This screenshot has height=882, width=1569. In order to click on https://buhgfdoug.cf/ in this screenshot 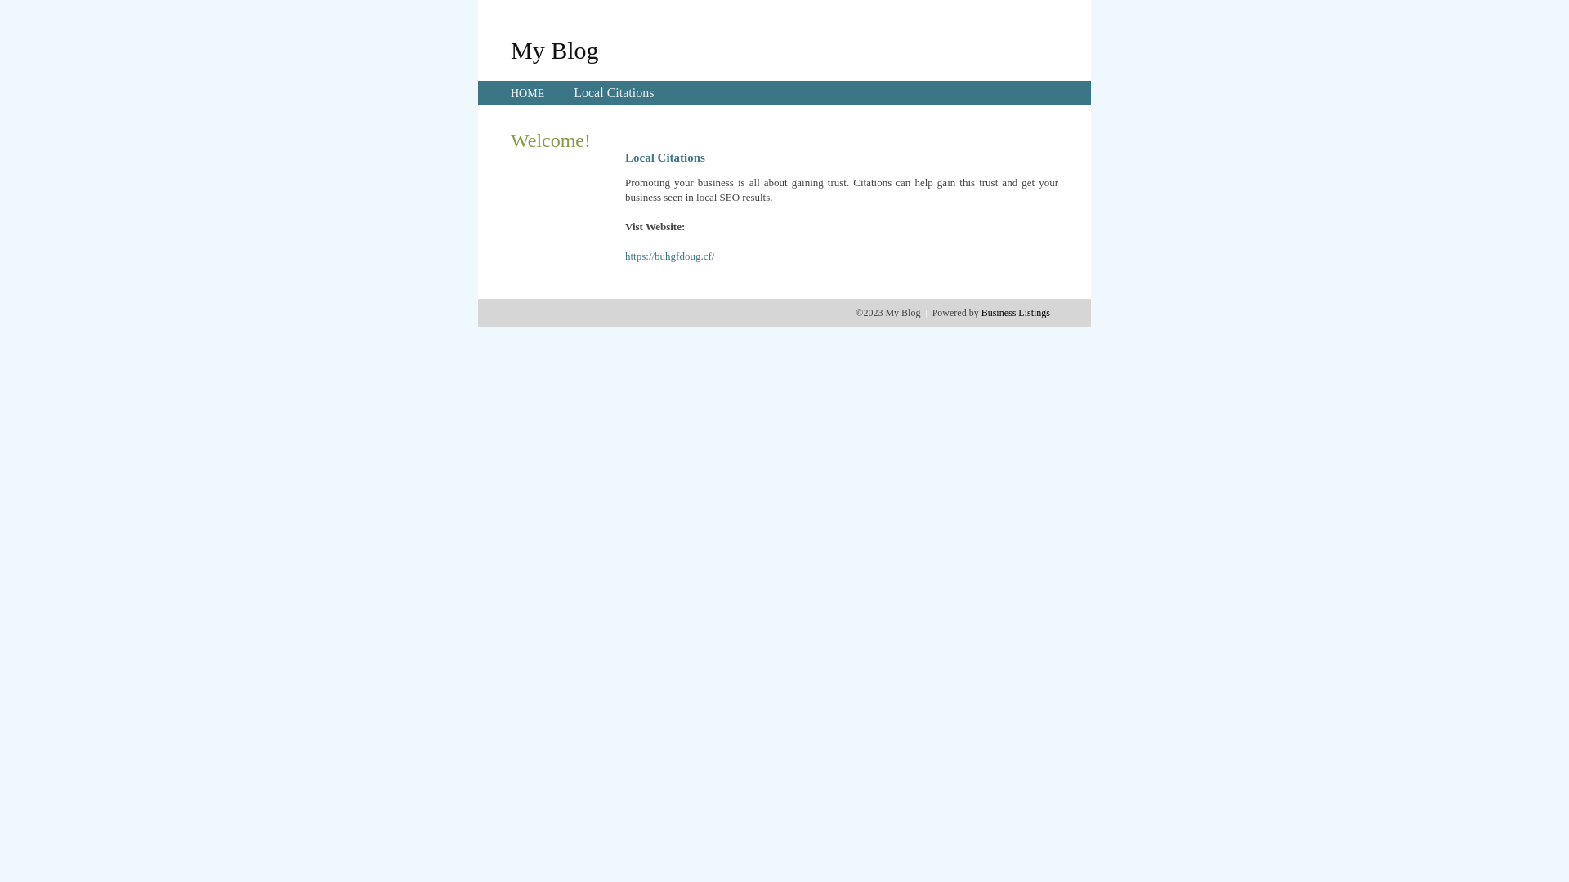, I will do `click(670, 256)`.